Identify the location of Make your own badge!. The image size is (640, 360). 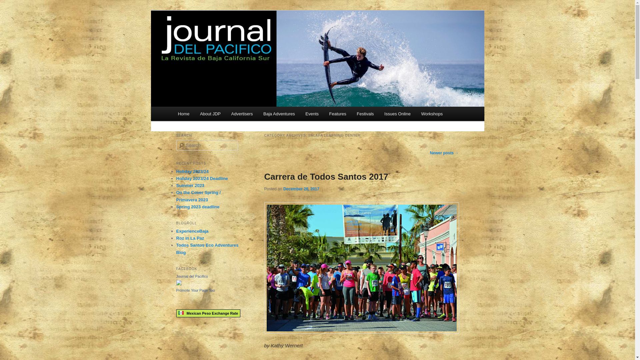
(195, 290).